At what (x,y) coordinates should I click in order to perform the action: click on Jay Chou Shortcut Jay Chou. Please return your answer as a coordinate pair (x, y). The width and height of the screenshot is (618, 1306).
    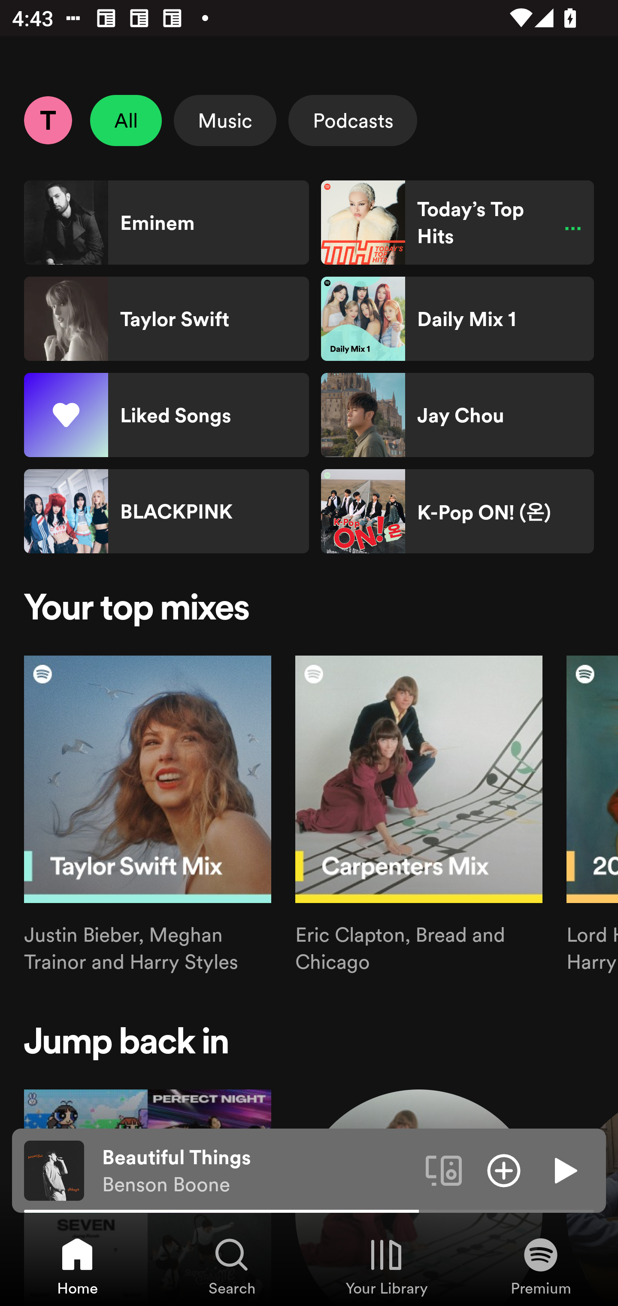
    Looking at the image, I should click on (457, 415).